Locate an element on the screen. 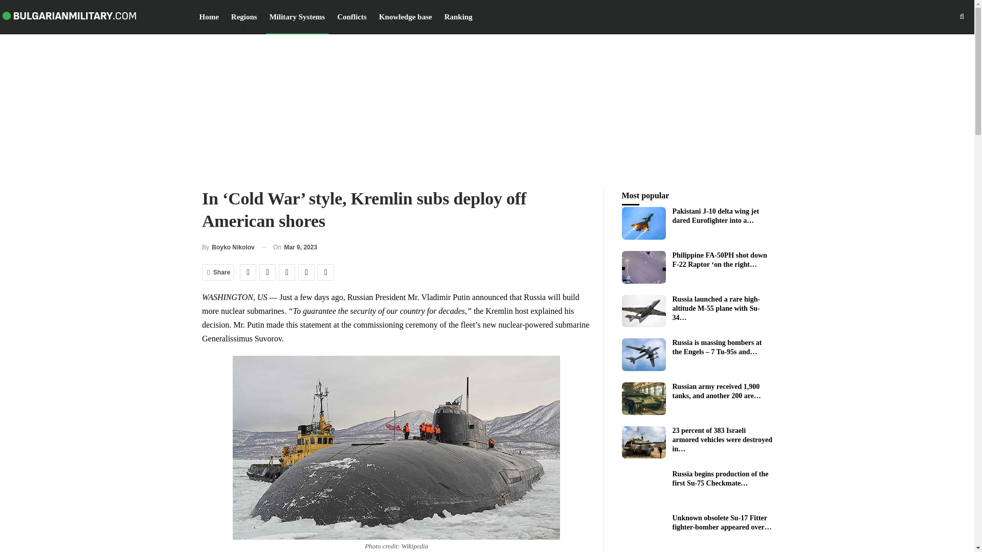 Image resolution: width=982 pixels, height=552 pixels. Browse Author Articles is located at coordinates (228, 247).